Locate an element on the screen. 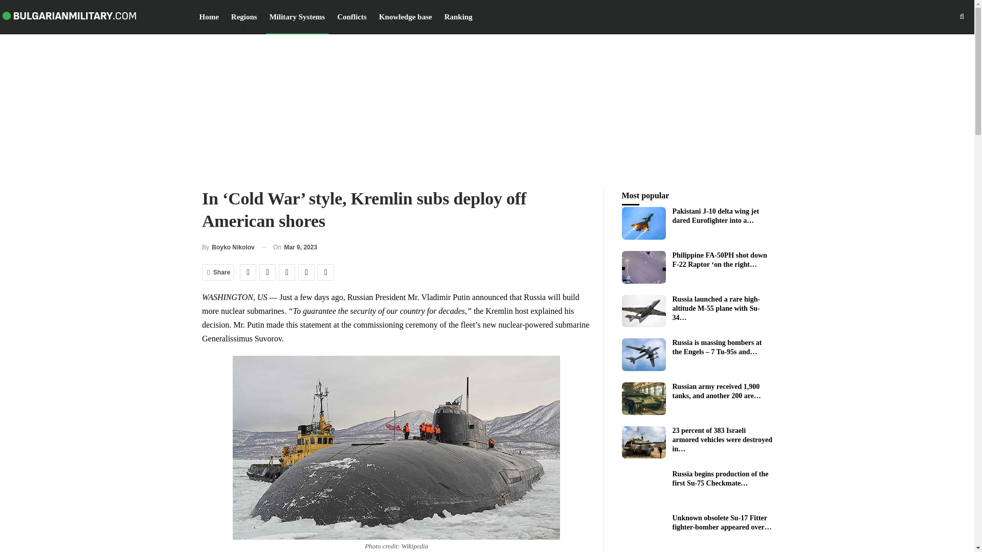 Image resolution: width=982 pixels, height=552 pixels. Browse Author Articles is located at coordinates (228, 247).